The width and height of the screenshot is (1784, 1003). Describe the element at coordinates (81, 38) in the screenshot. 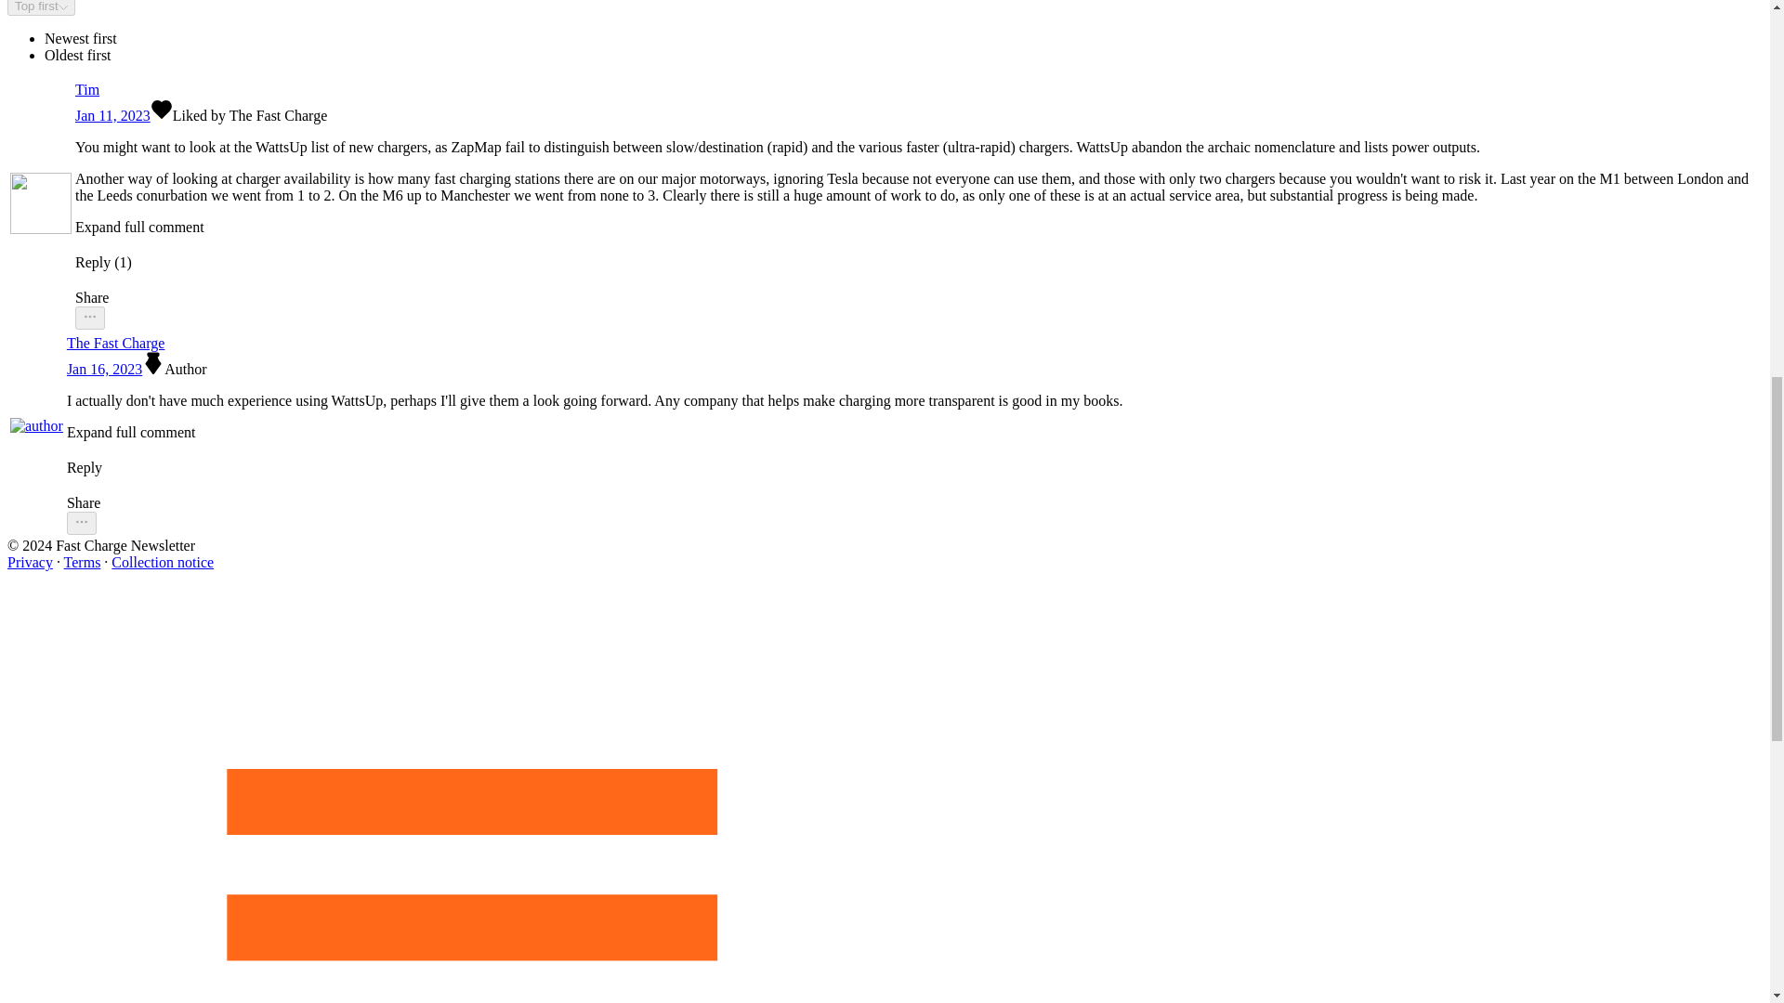

I see `Newest first` at that location.